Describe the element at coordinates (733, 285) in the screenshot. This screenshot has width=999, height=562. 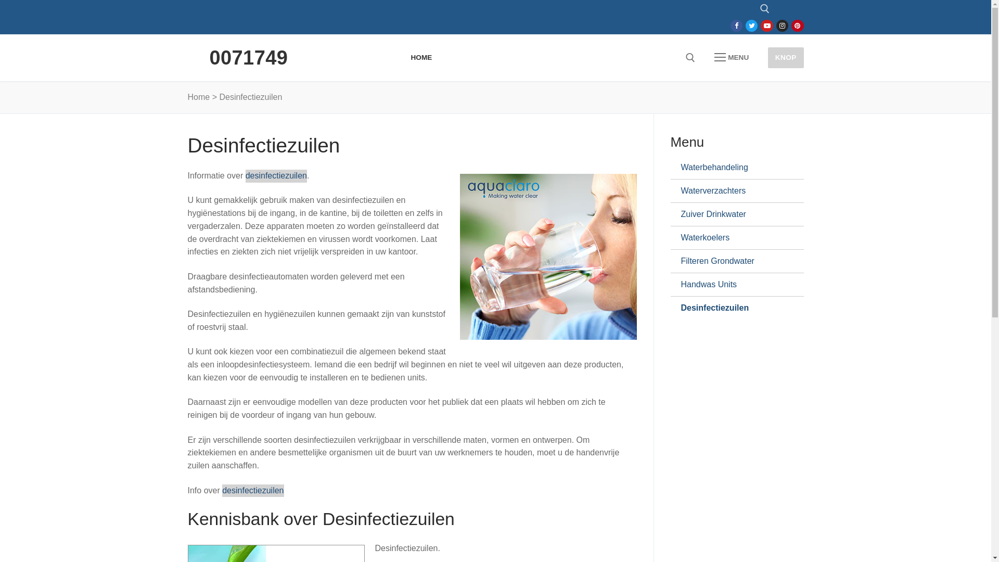
I see `Handwas Units` at that location.